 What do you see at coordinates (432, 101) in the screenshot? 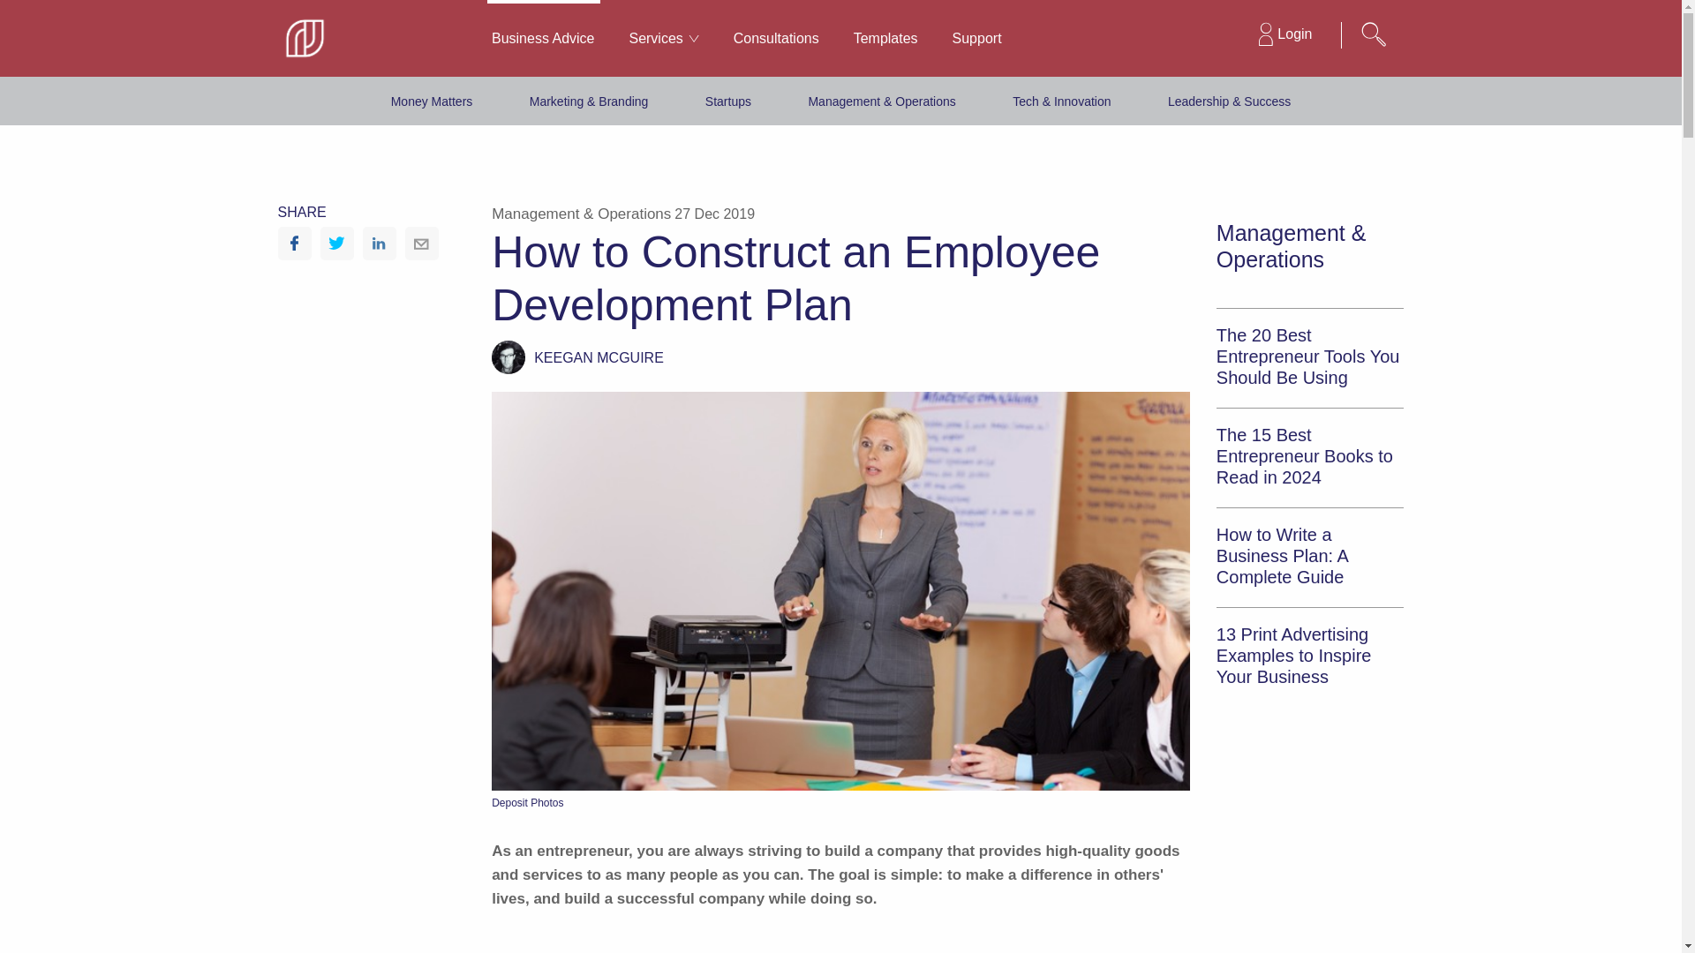
I see `Money Matters` at bounding box center [432, 101].